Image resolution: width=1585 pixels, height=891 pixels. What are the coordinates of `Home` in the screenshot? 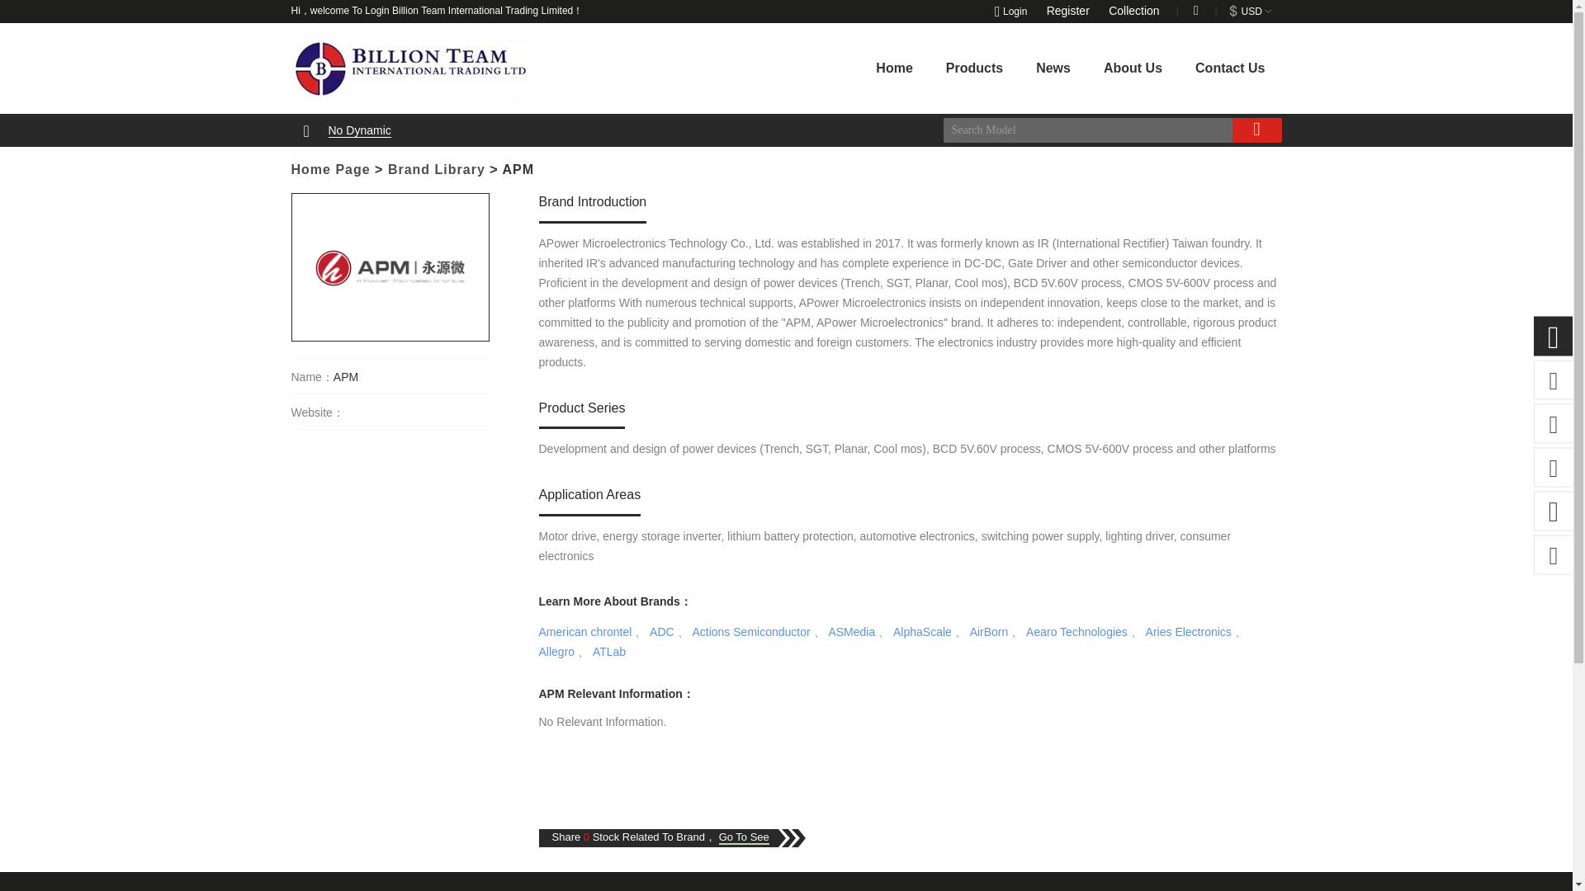 It's located at (894, 68).